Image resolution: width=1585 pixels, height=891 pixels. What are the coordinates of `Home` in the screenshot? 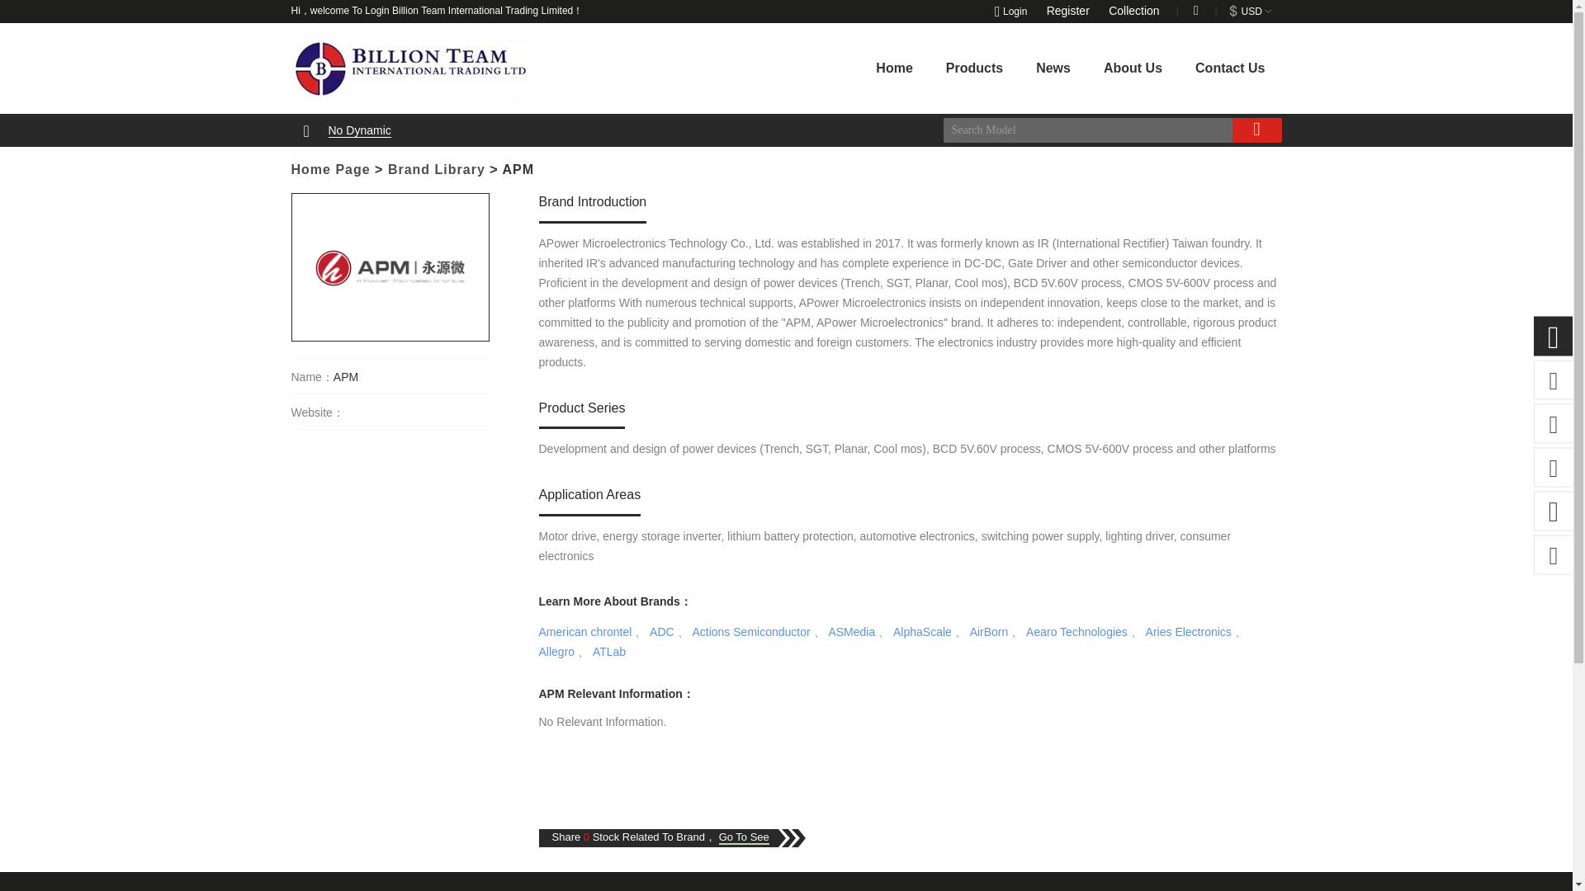 It's located at (894, 68).